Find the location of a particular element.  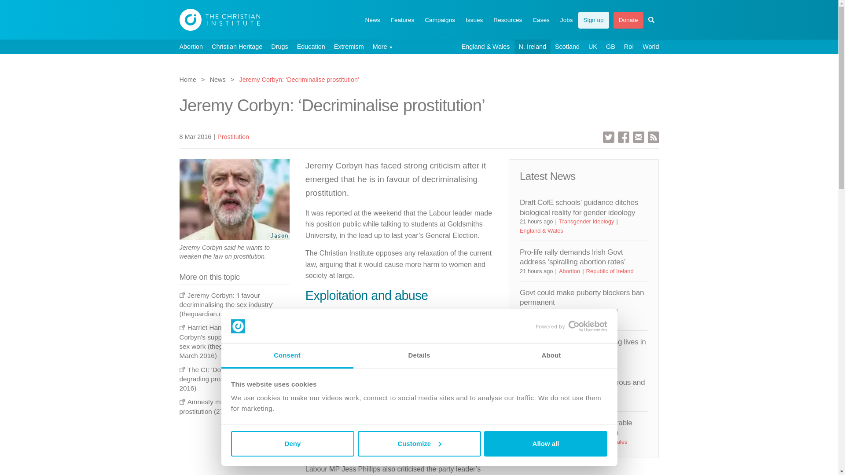

Share this on Twitter is located at coordinates (608, 136).